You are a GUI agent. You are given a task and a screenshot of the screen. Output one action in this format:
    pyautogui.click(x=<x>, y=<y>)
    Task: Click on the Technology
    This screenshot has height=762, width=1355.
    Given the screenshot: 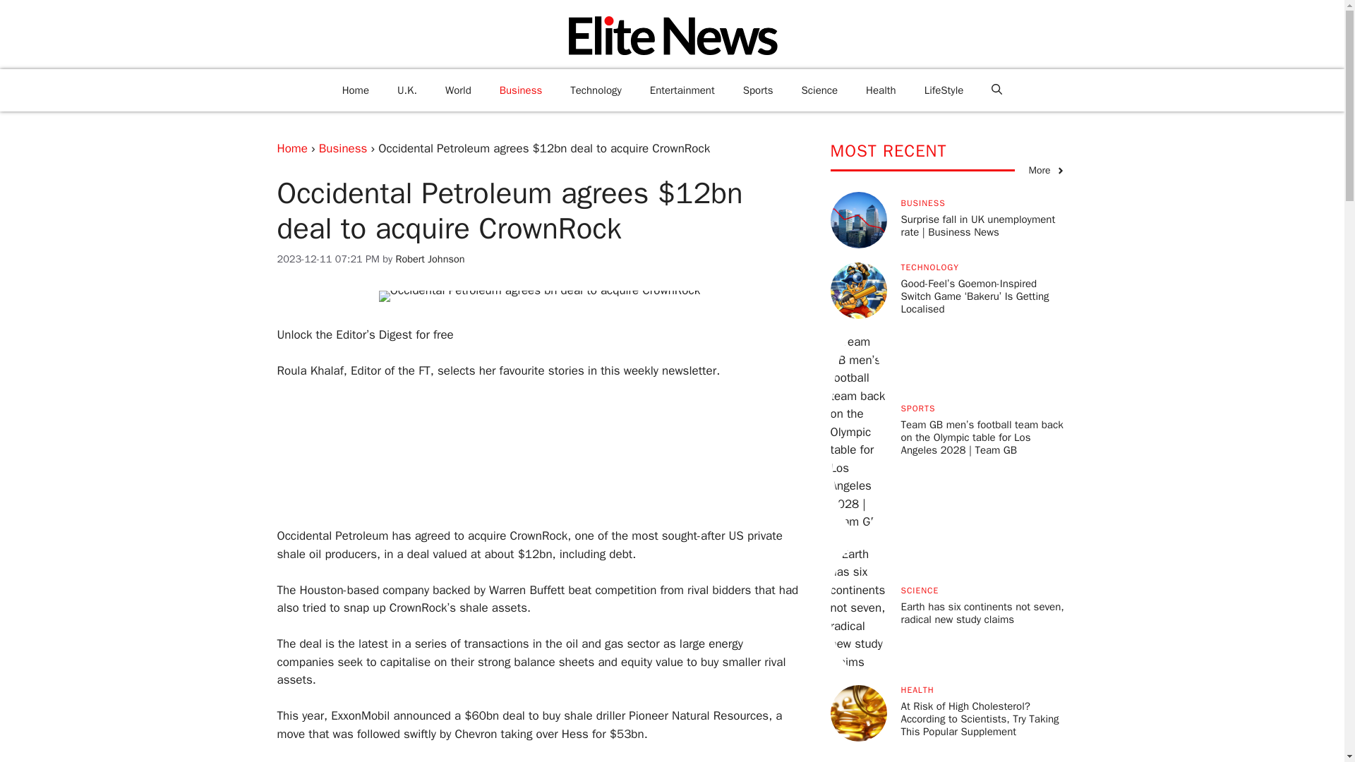 What is the action you would take?
    pyautogui.click(x=596, y=90)
    